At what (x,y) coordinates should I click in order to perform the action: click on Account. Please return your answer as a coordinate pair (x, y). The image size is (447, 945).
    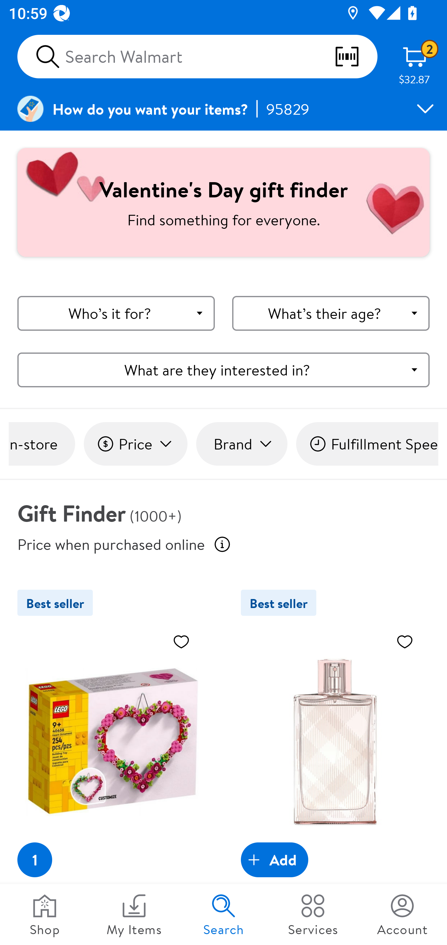
    Looking at the image, I should click on (402, 915).